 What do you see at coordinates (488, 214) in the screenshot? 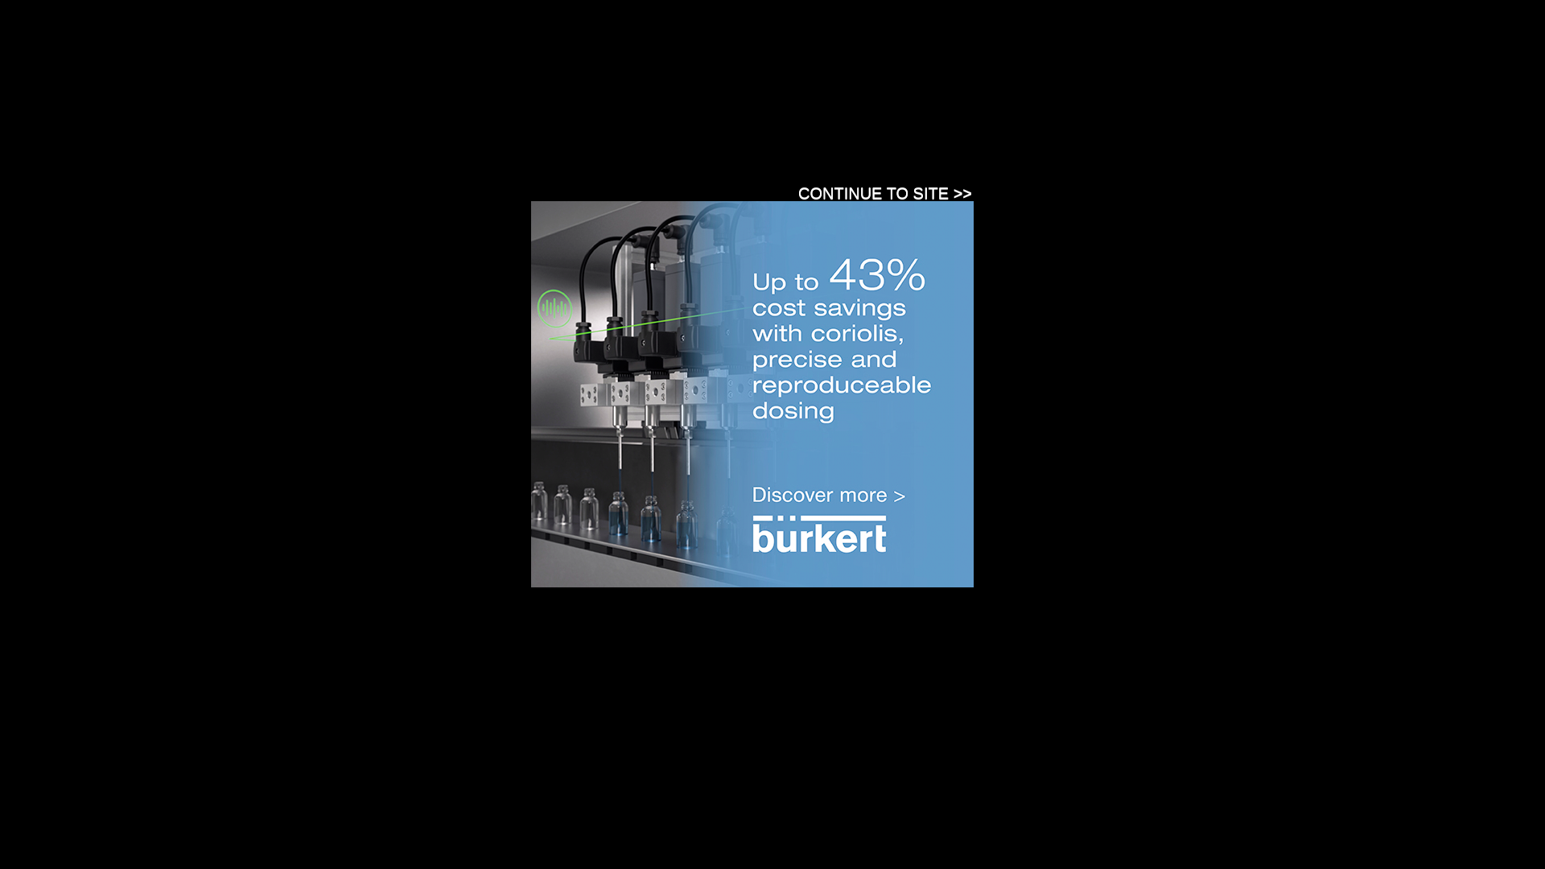
I see `Resources` at bounding box center [488, 214].